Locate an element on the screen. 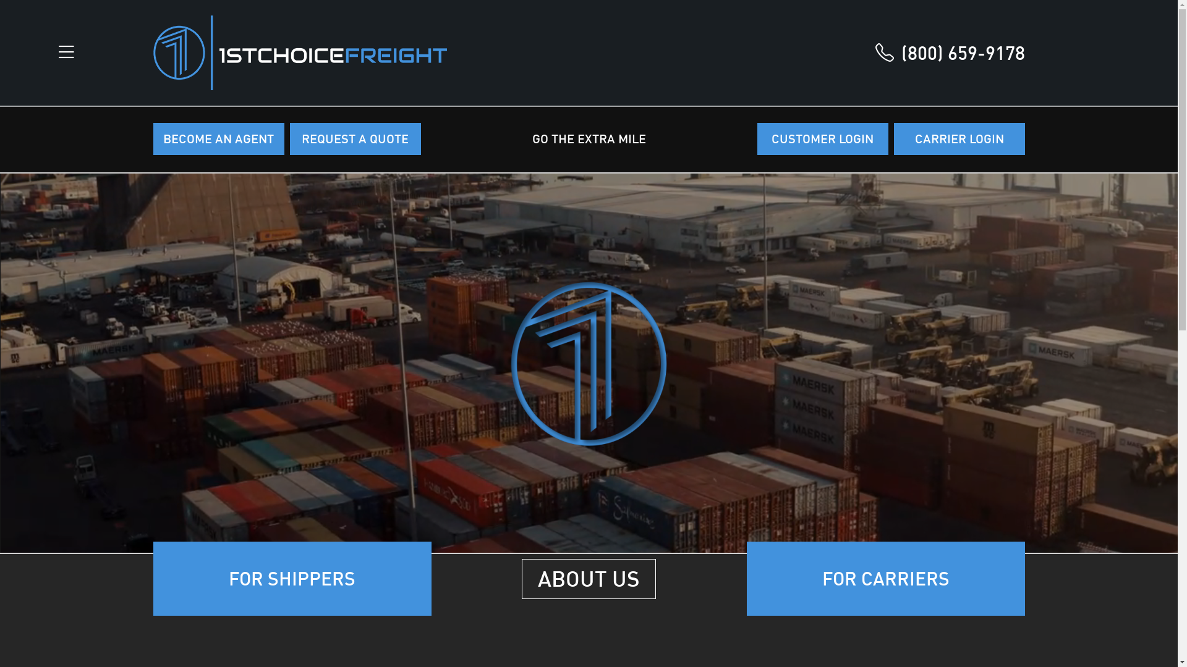  ABOUT US is located at coordinates (589, 578).